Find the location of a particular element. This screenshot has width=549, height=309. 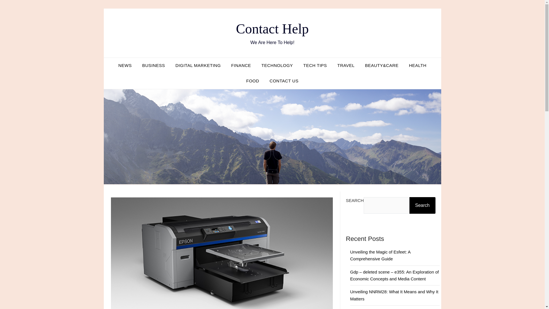

Unveiling NNRM28: What It Means and Why It Matters is located at coordinates (394, 295).